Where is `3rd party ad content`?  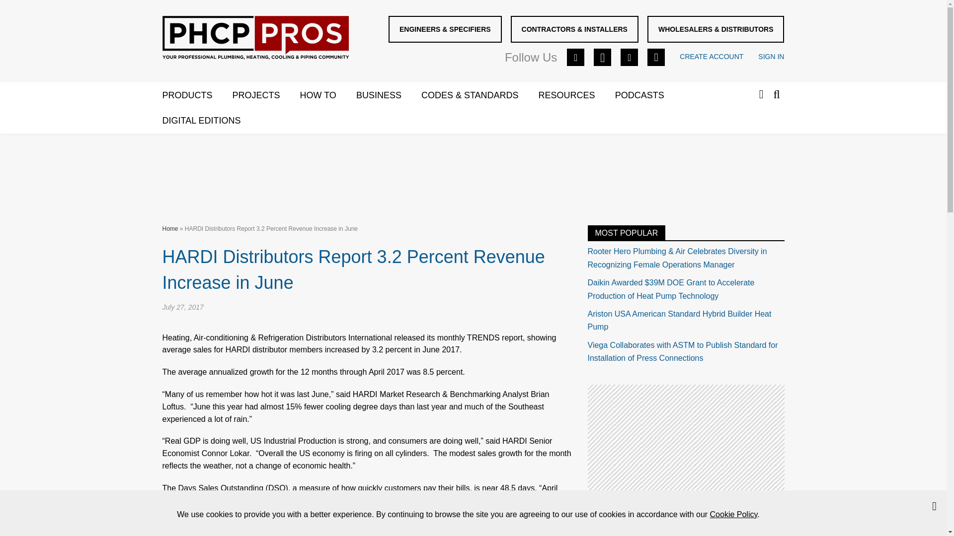
3rd party ad content is located at coordinates (686, 447).